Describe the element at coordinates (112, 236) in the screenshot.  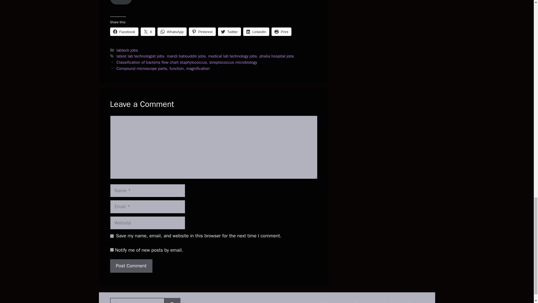
I see `yes` at that location.